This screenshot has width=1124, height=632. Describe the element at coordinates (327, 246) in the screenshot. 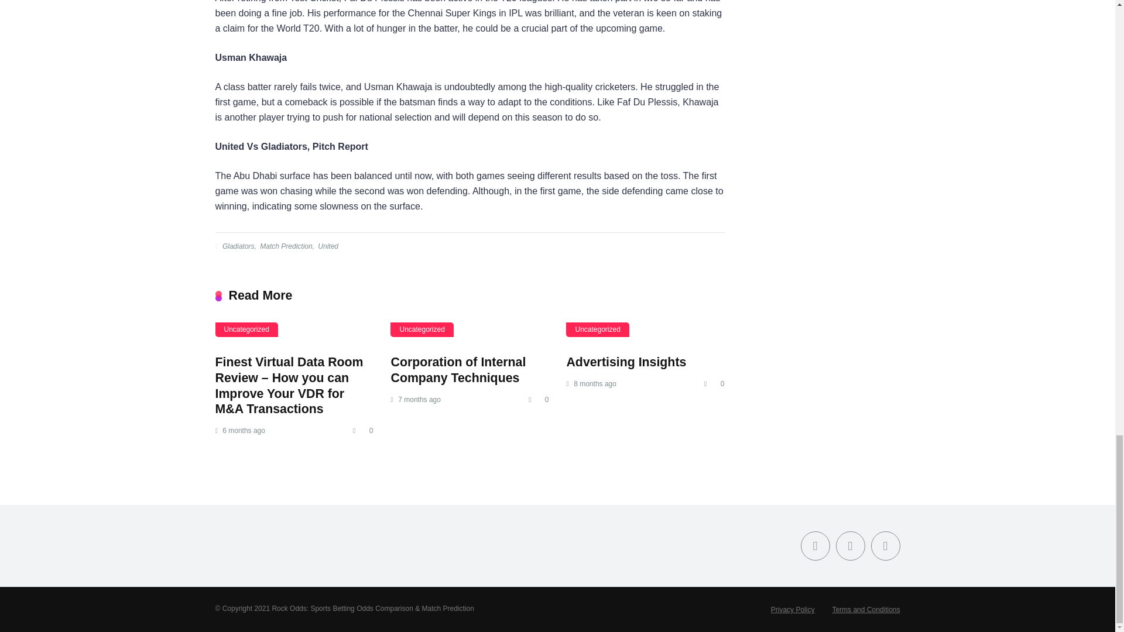

I see `United` at that location.